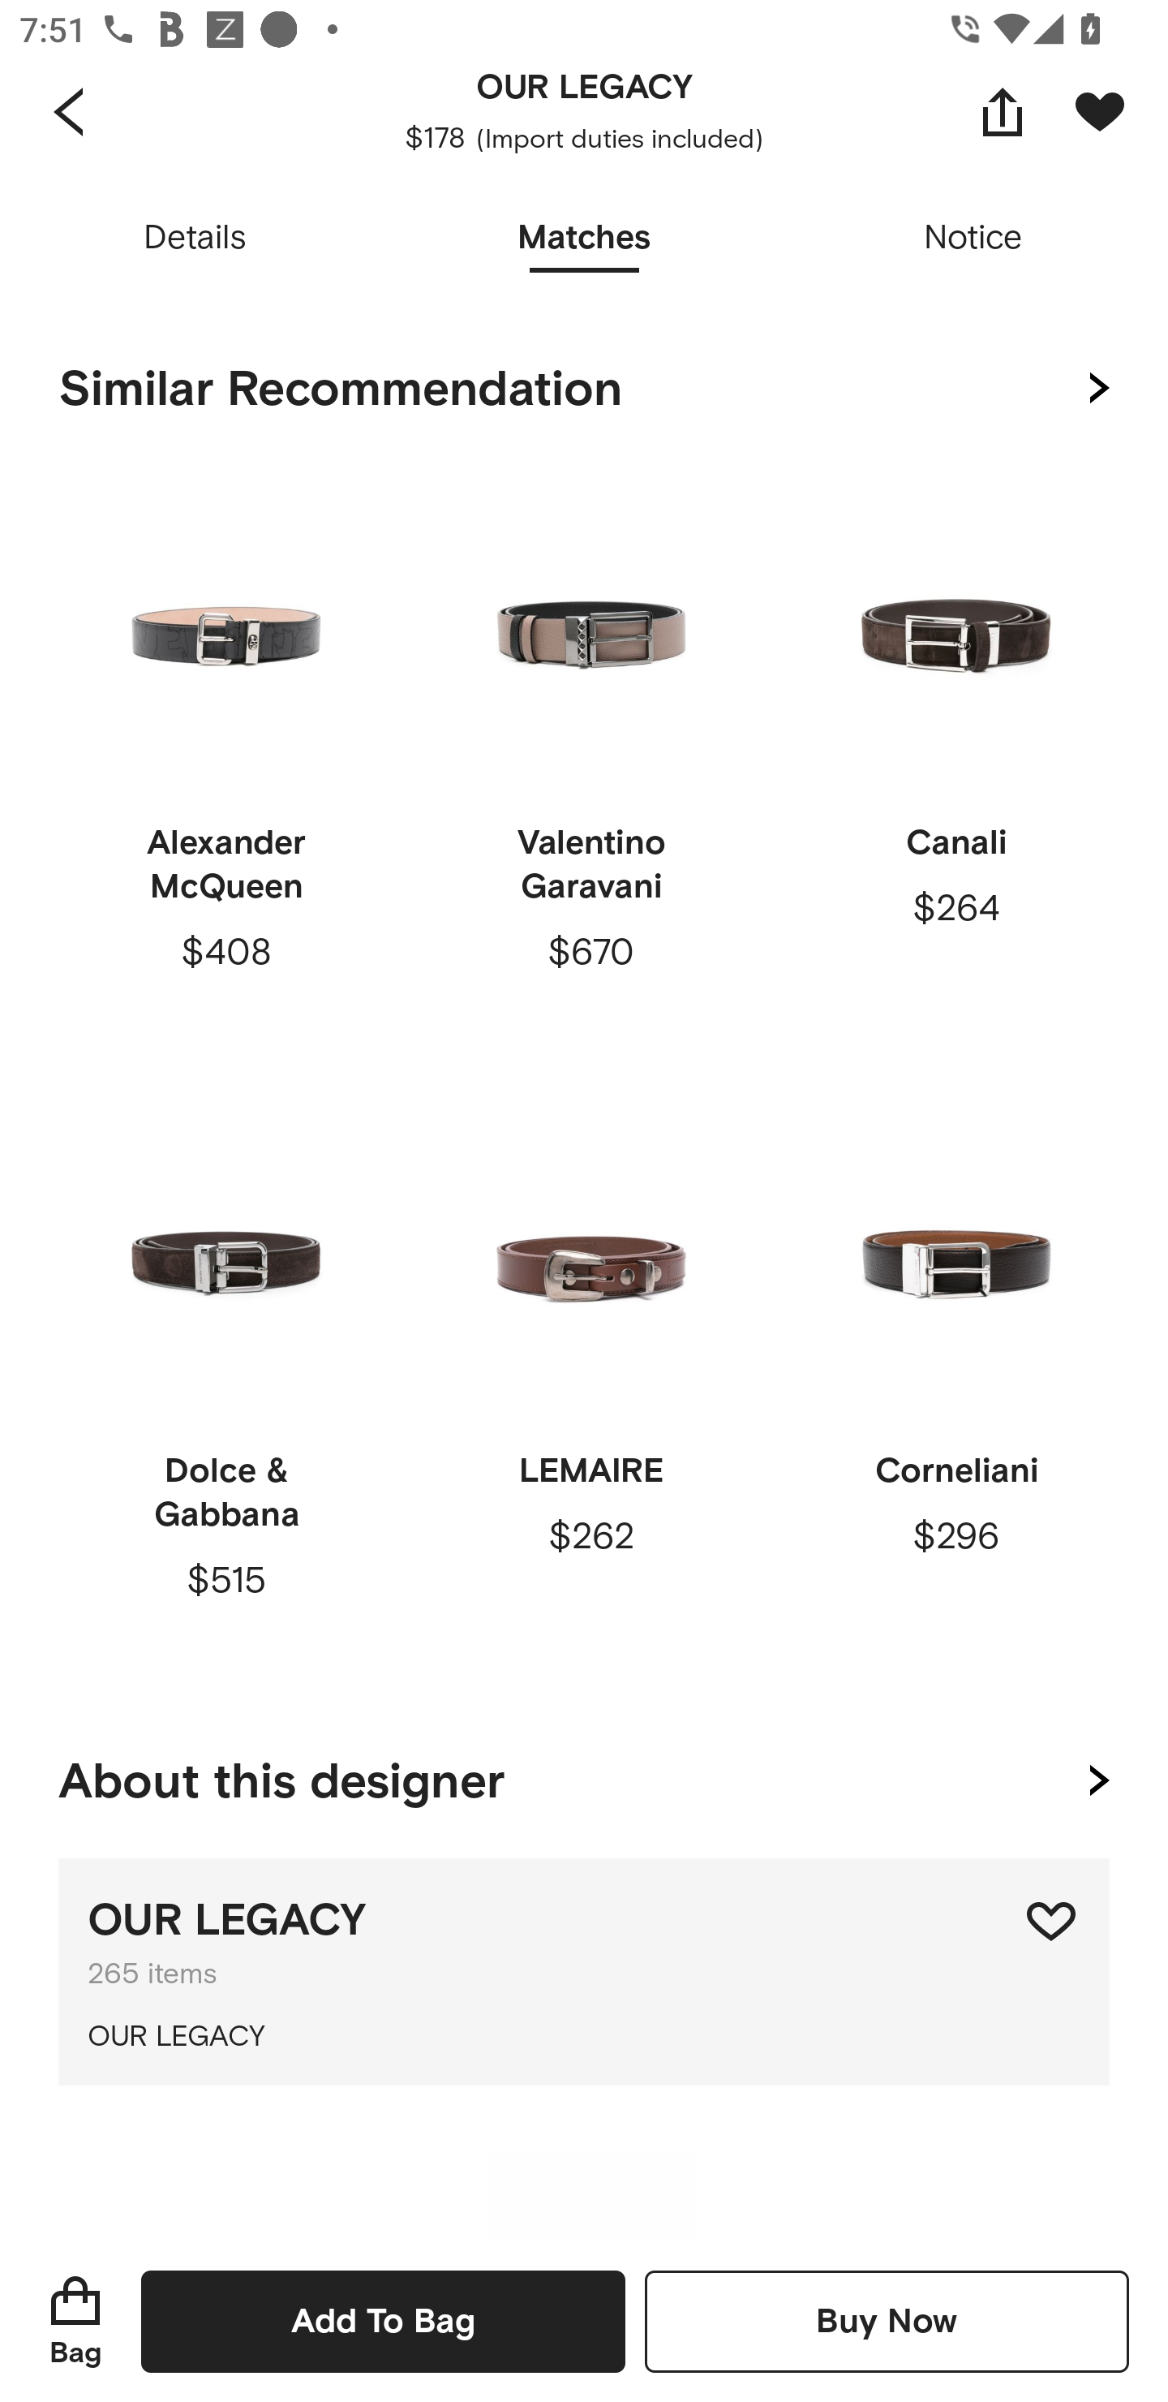  I want to click on Canali $264, so click(955, 764).